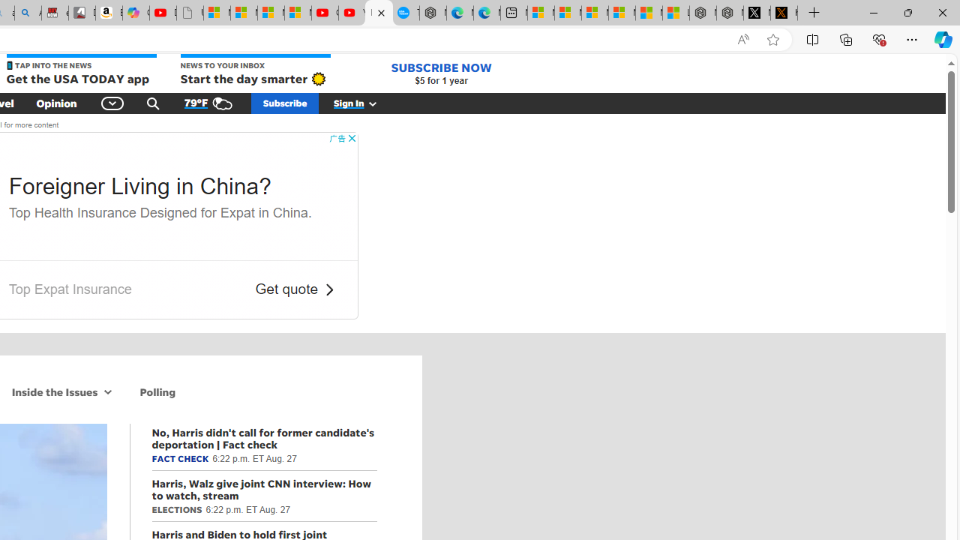 The image size is (960, 540). What do you see at coordinates (285, 103) in the screenshot?
I see `Subscribe` at bounding box center [285, 103].